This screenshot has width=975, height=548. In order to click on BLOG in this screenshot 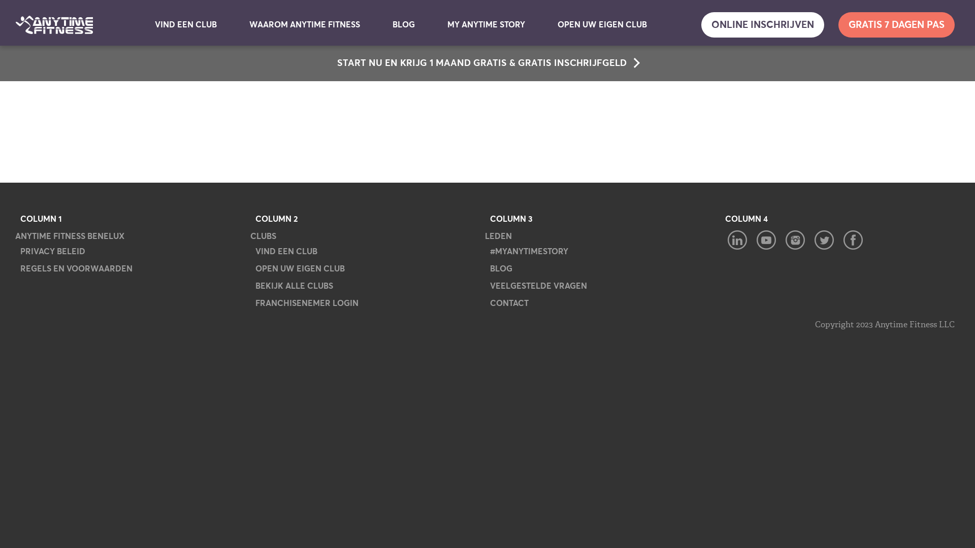, I will do `click(501, 268)`.